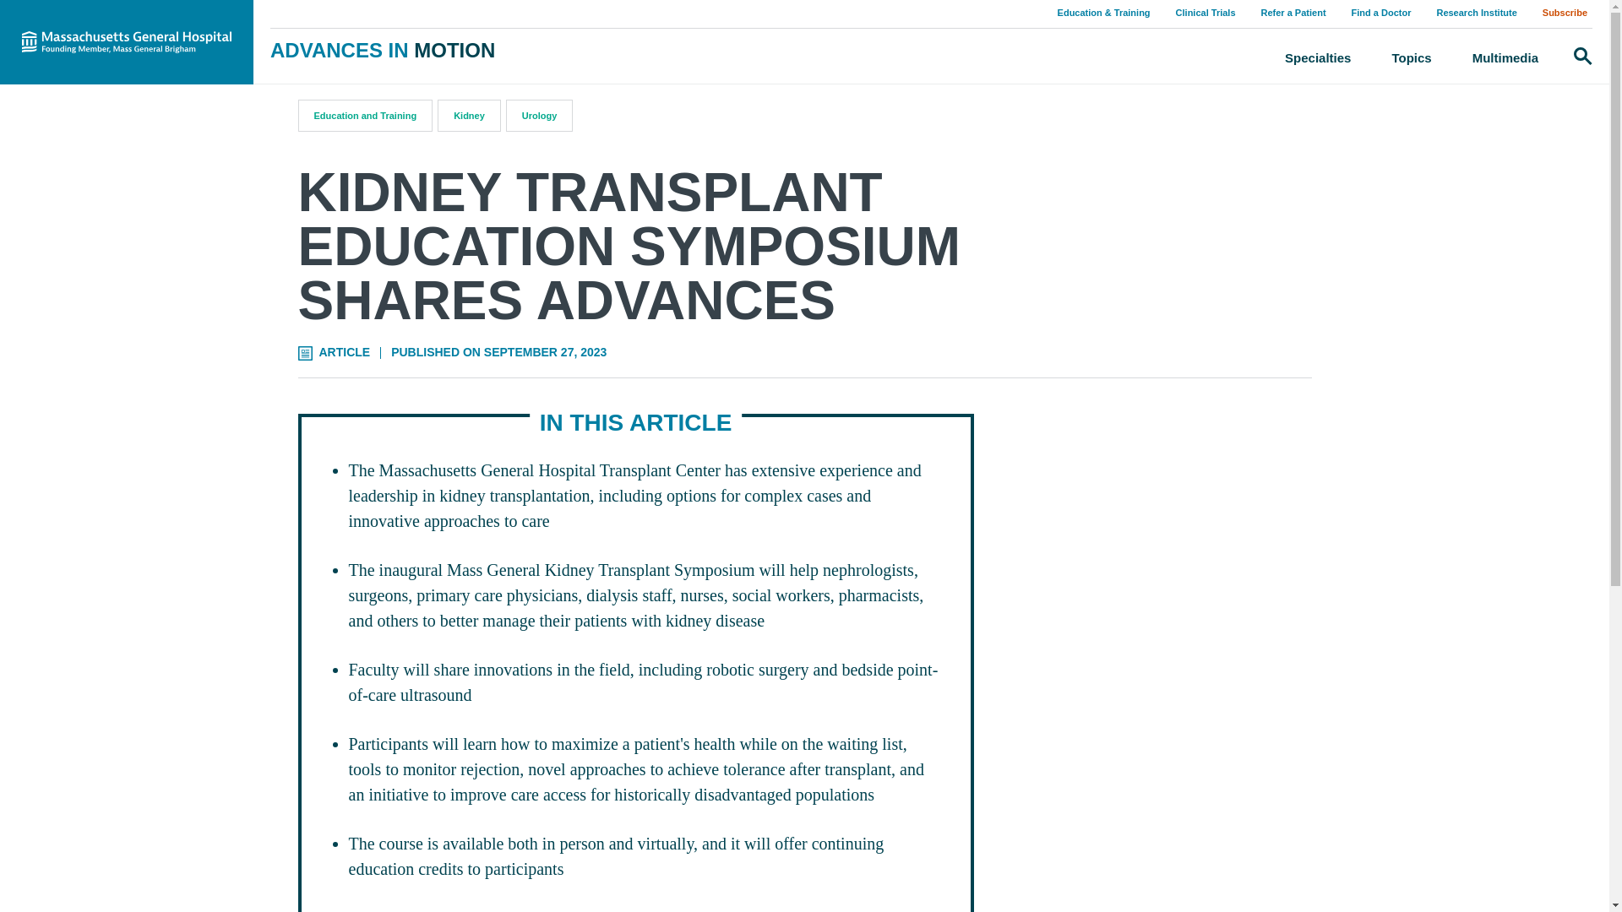 The height and width of the screenshot is (912, 1622). I want to click on Topics, so click(1411, 57).